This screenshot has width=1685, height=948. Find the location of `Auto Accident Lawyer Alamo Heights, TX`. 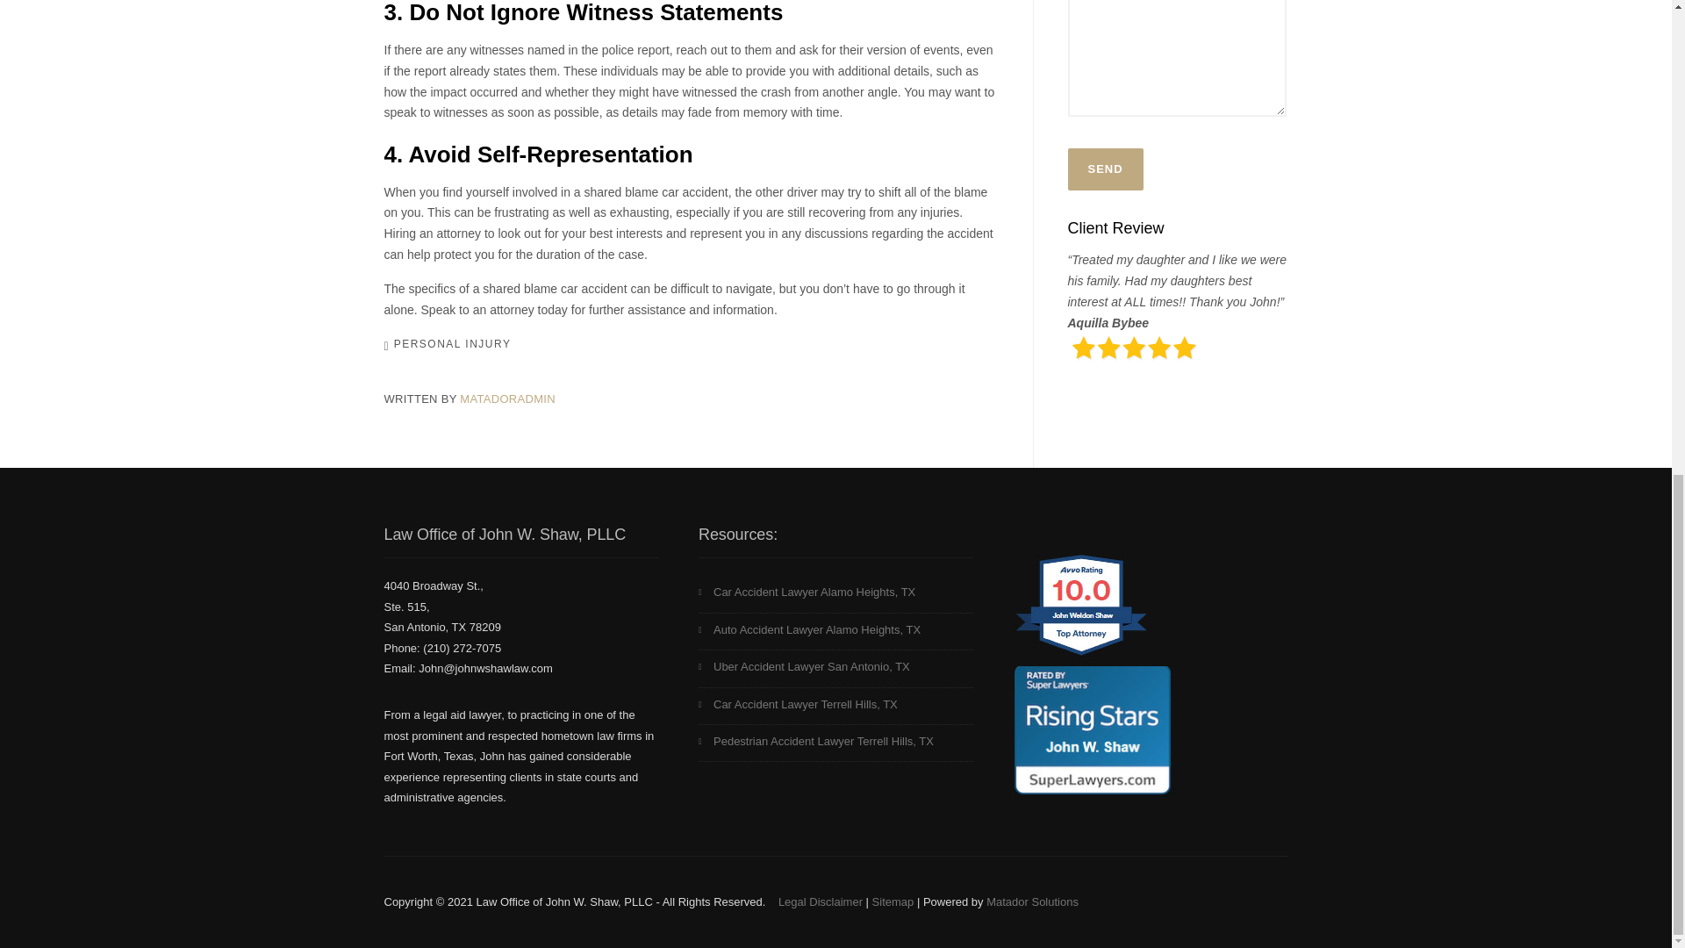

Auto Accident Lawyer Alamo Heights, TX is located at coordinates (835, 631).